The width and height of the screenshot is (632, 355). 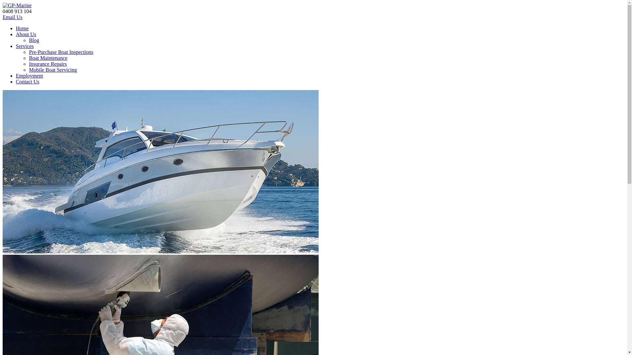 I want to click on GP-Marine, so click(x=17, y=6).